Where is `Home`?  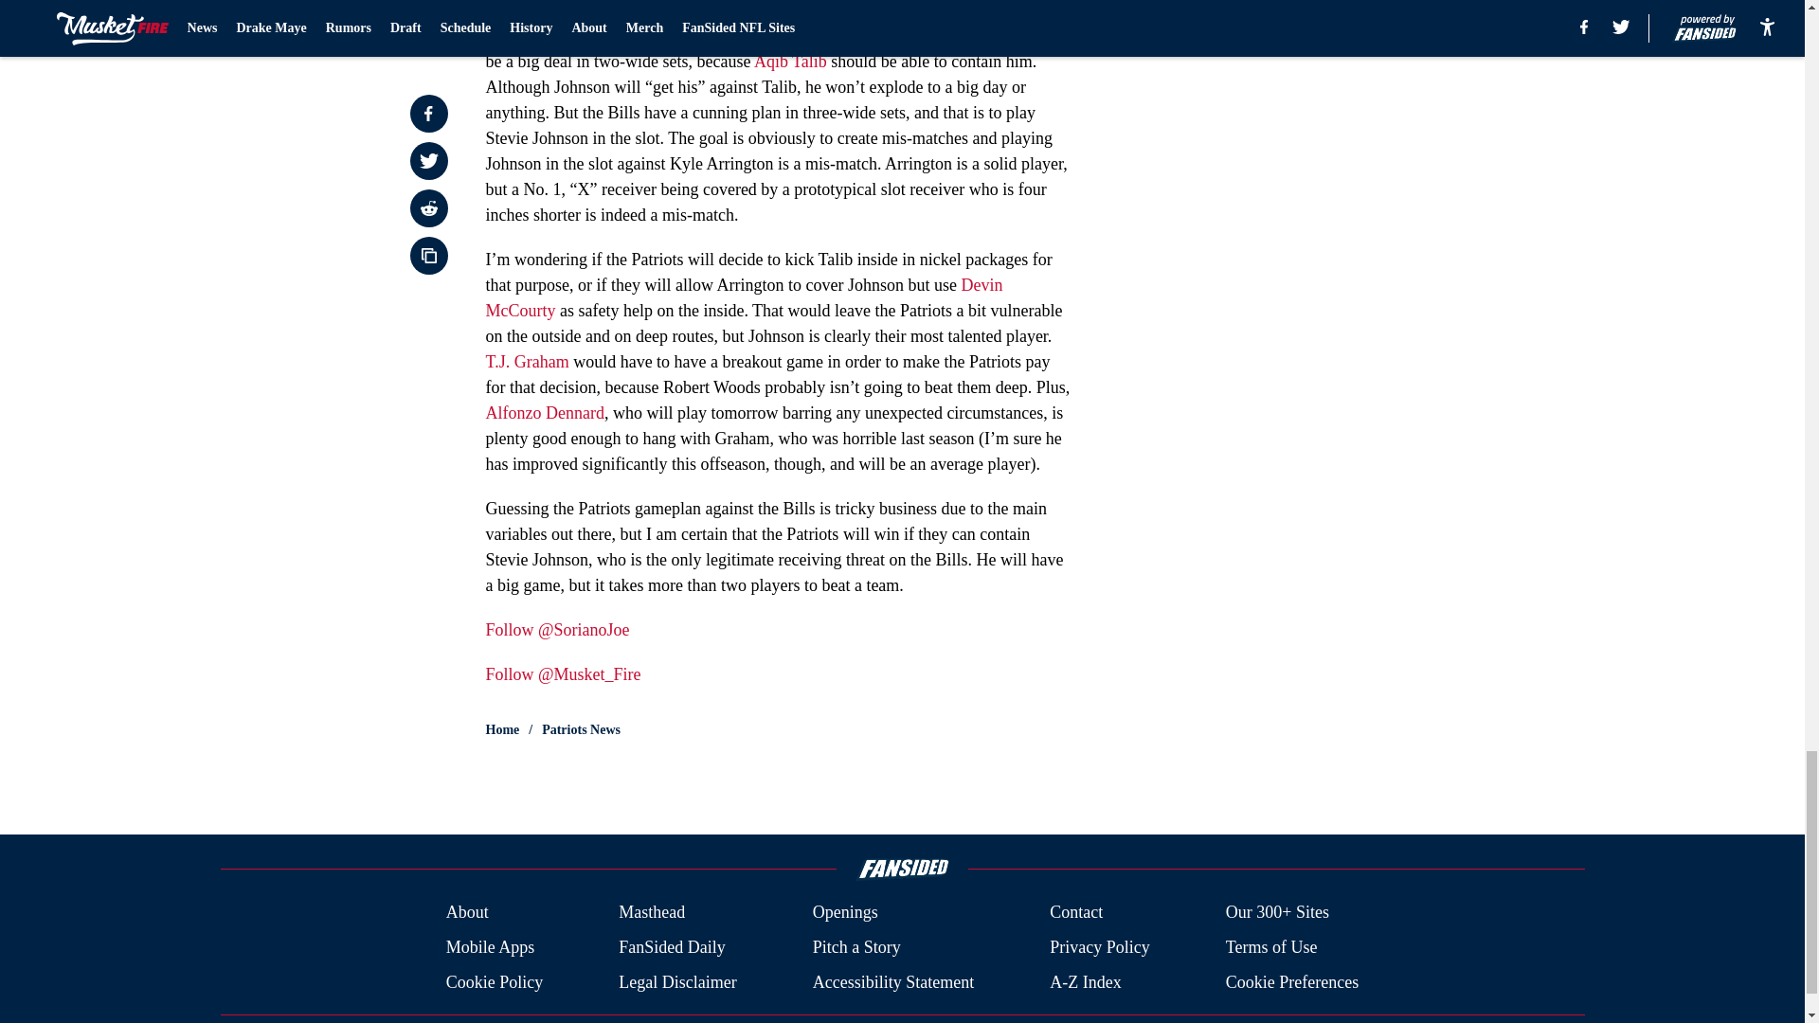
Home is located at coordinates (502, 729).